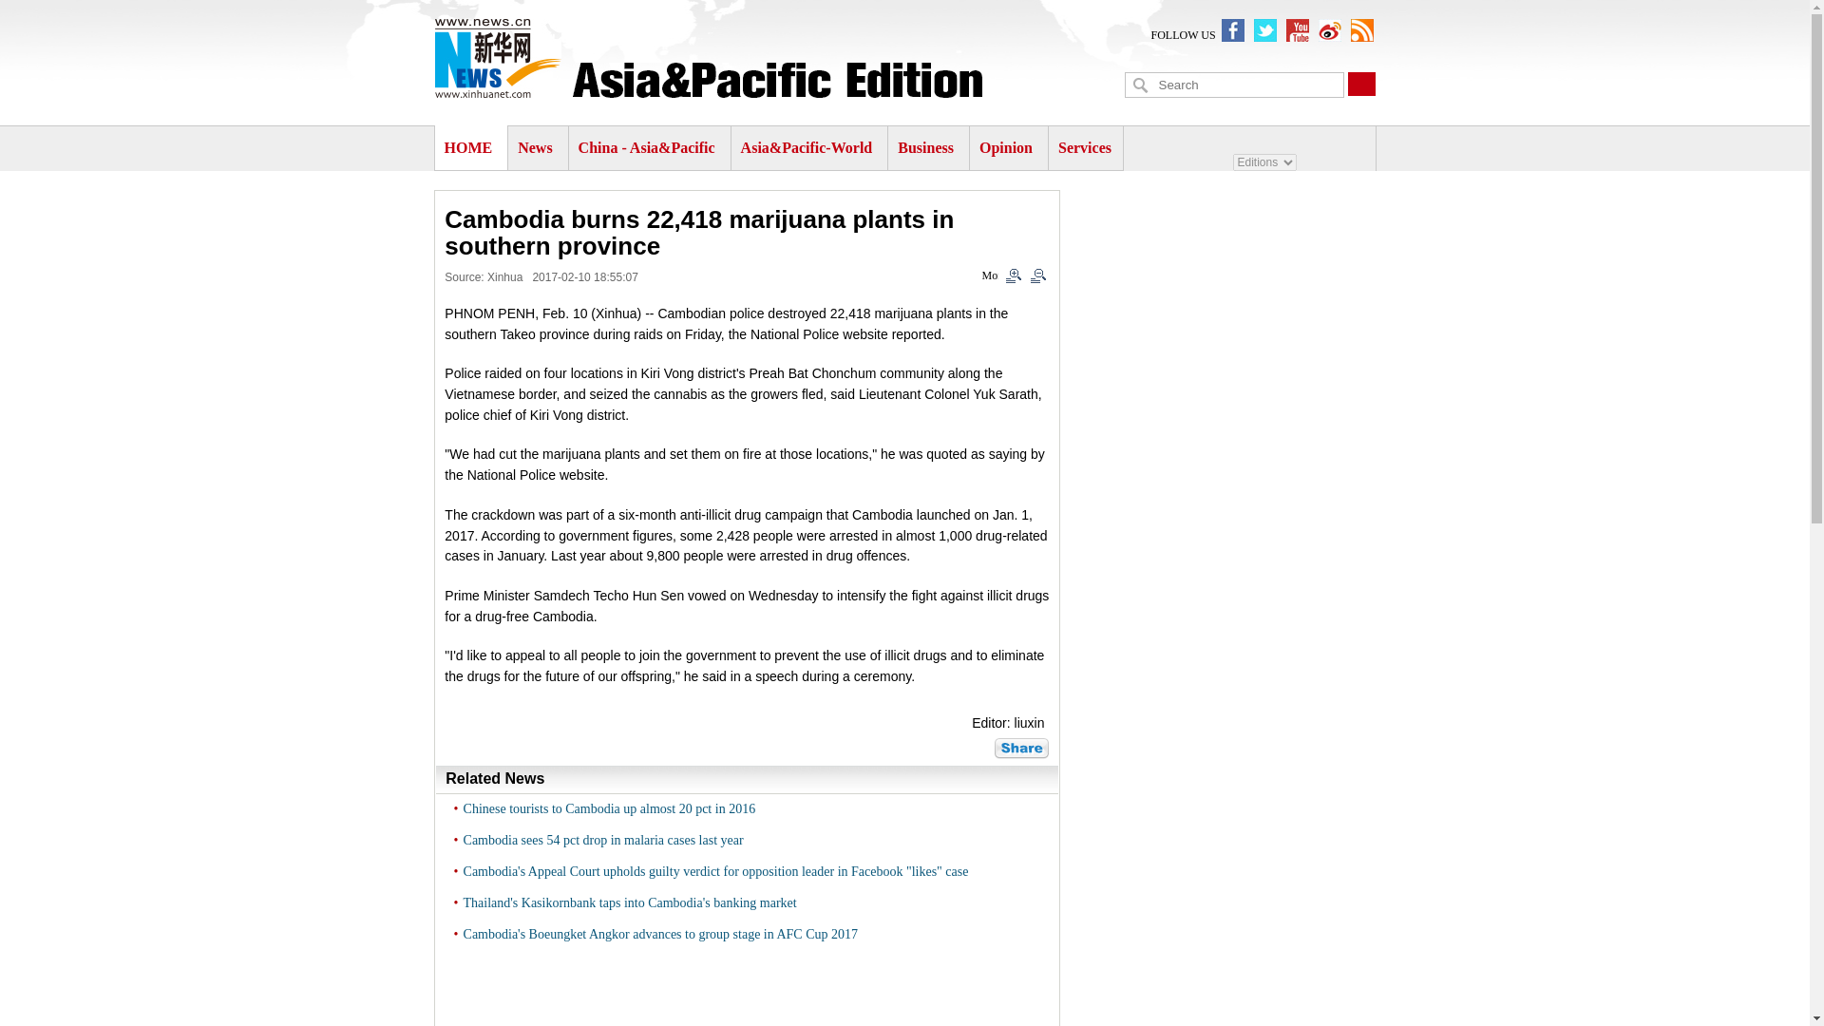  What do you see at coordinates (990, 276) in the screenshot?
I see `More` at bounding box center [990, 276].